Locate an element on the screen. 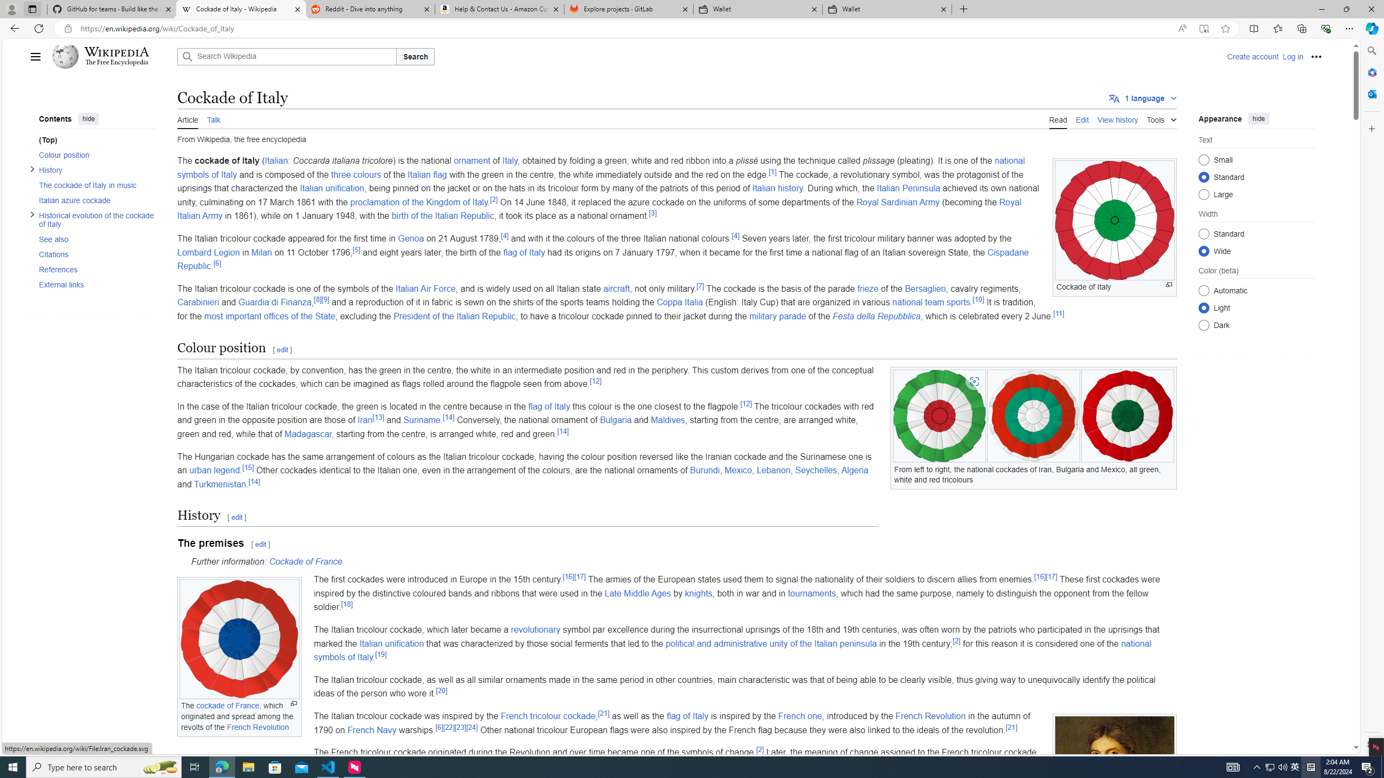  [4] is located at coordinates (735, 235).